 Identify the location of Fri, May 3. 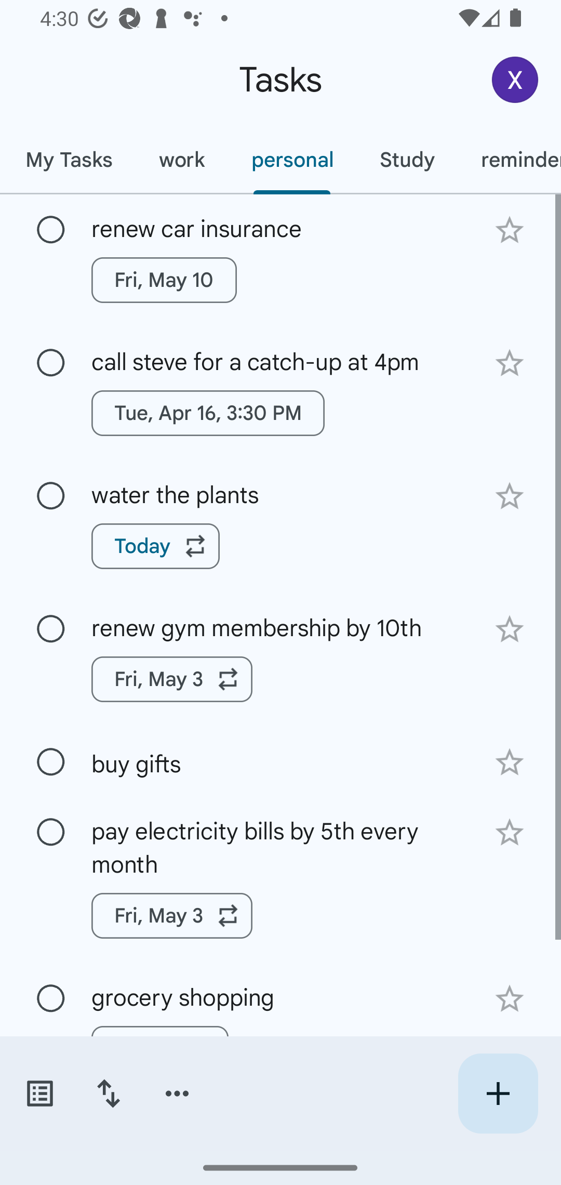
(172, 916).